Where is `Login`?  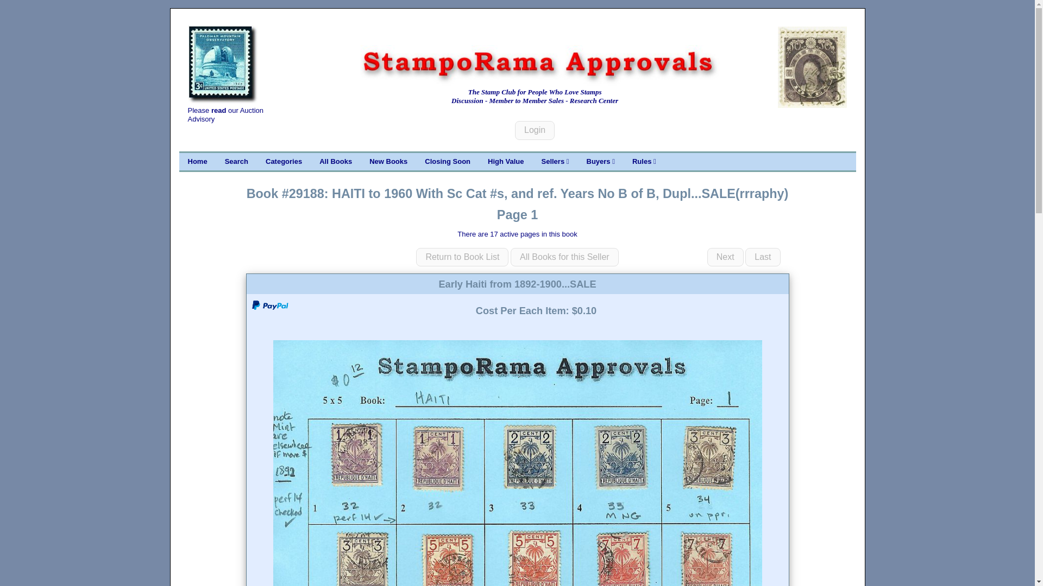 Login is located at coordinates (535, 130).